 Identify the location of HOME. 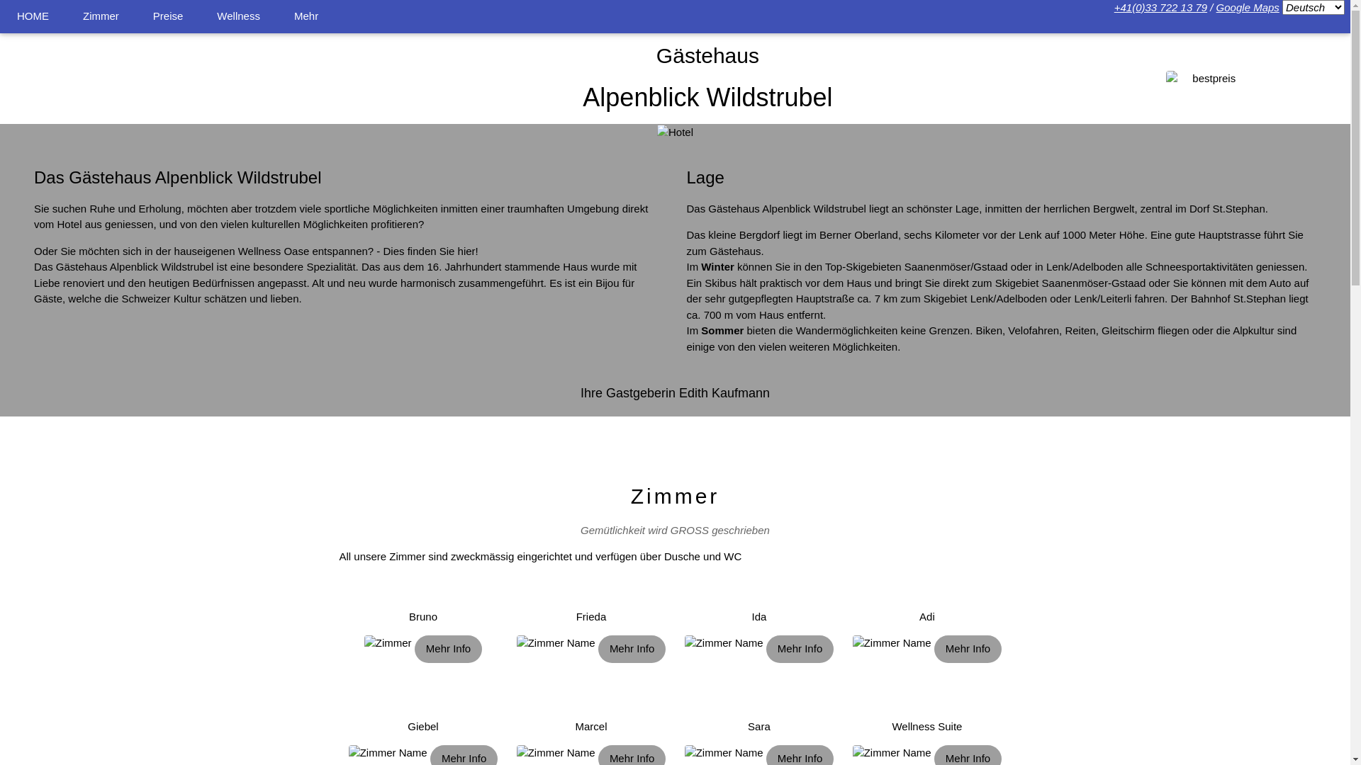
(33, 17).